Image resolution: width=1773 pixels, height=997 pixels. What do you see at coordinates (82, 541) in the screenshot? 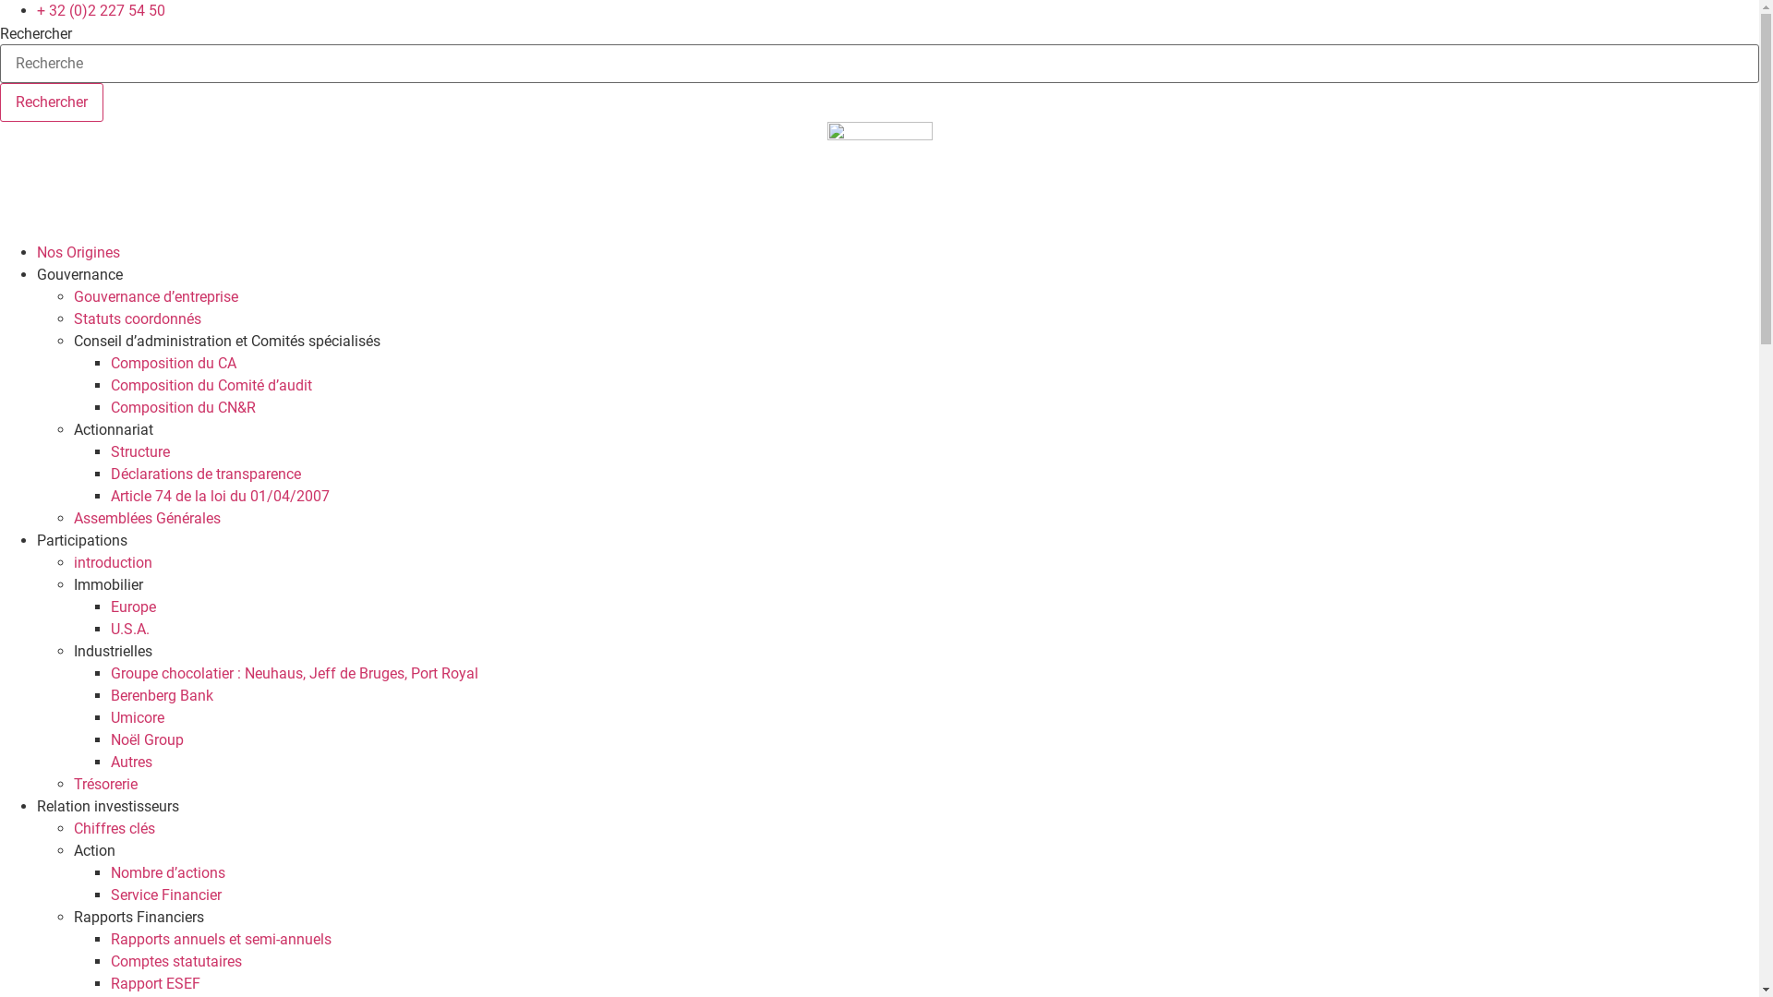
I see `Participations` at bounding box center [82, 541].